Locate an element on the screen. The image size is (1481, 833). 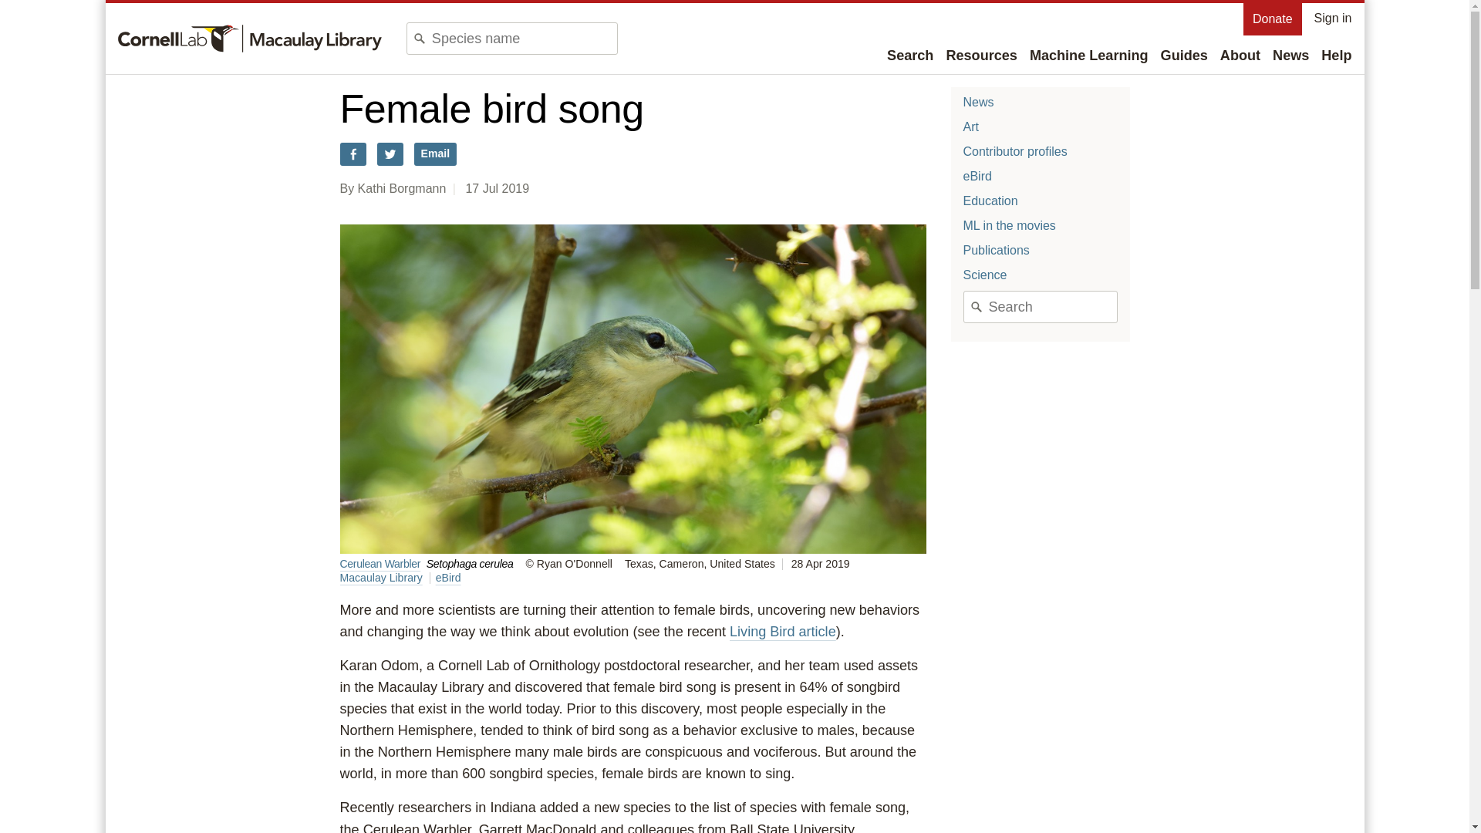
Search is located at coordinates (910, 56).